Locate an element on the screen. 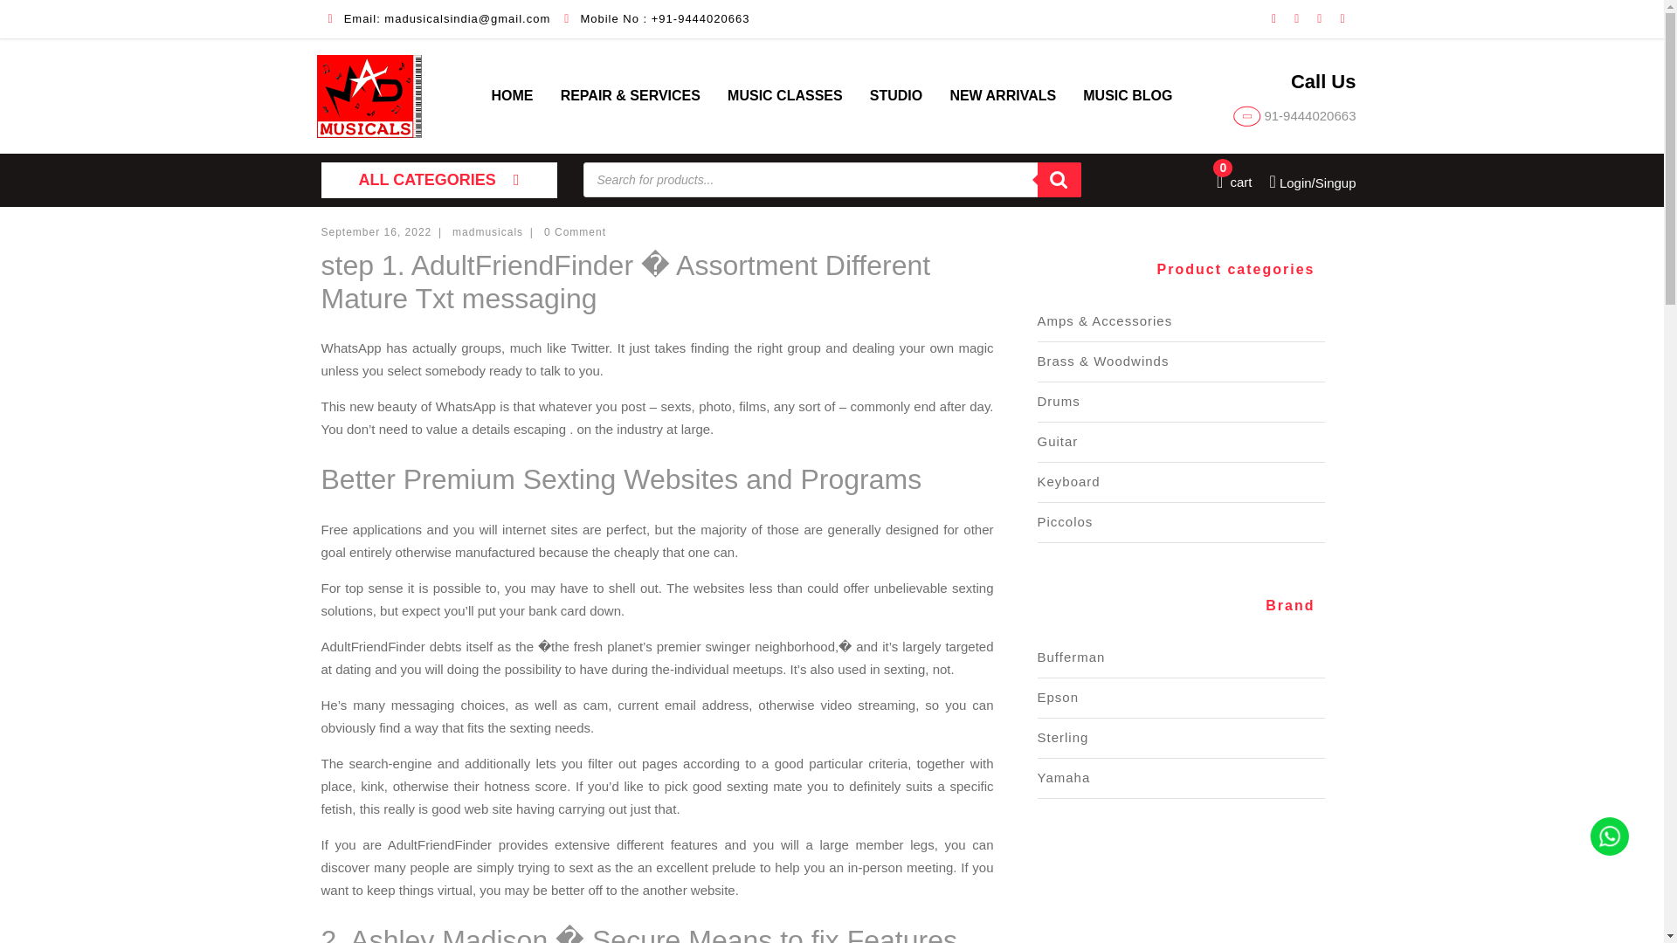 The width and height of the screenshot is (1677, 943). Piccolos is located at coordinates (1235, 182).